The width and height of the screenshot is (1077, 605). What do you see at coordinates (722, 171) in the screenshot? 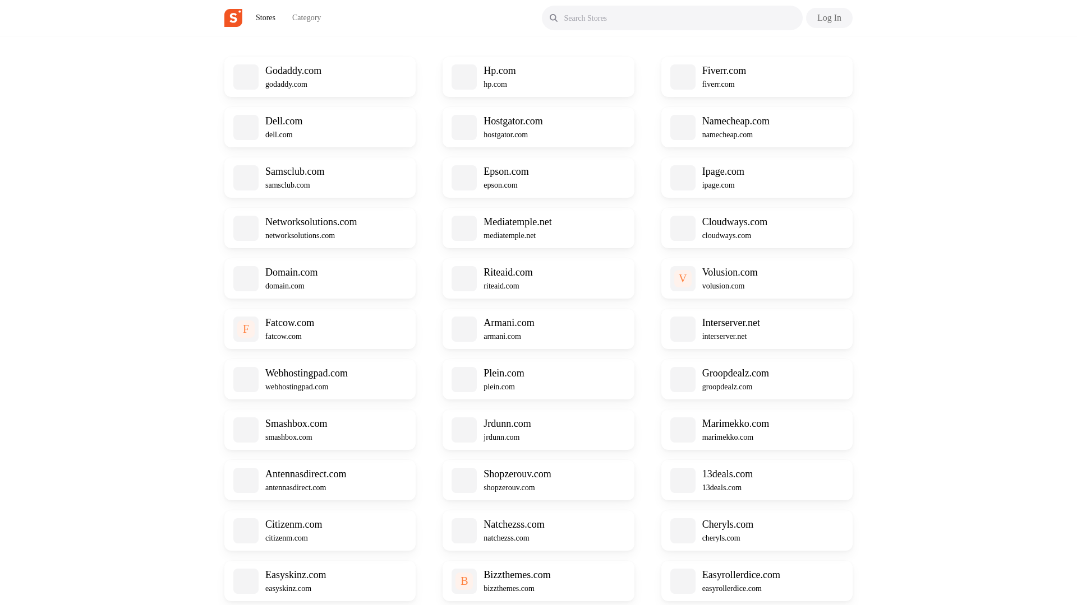
I see `Ipage.com` at bounding box center [722, 171].